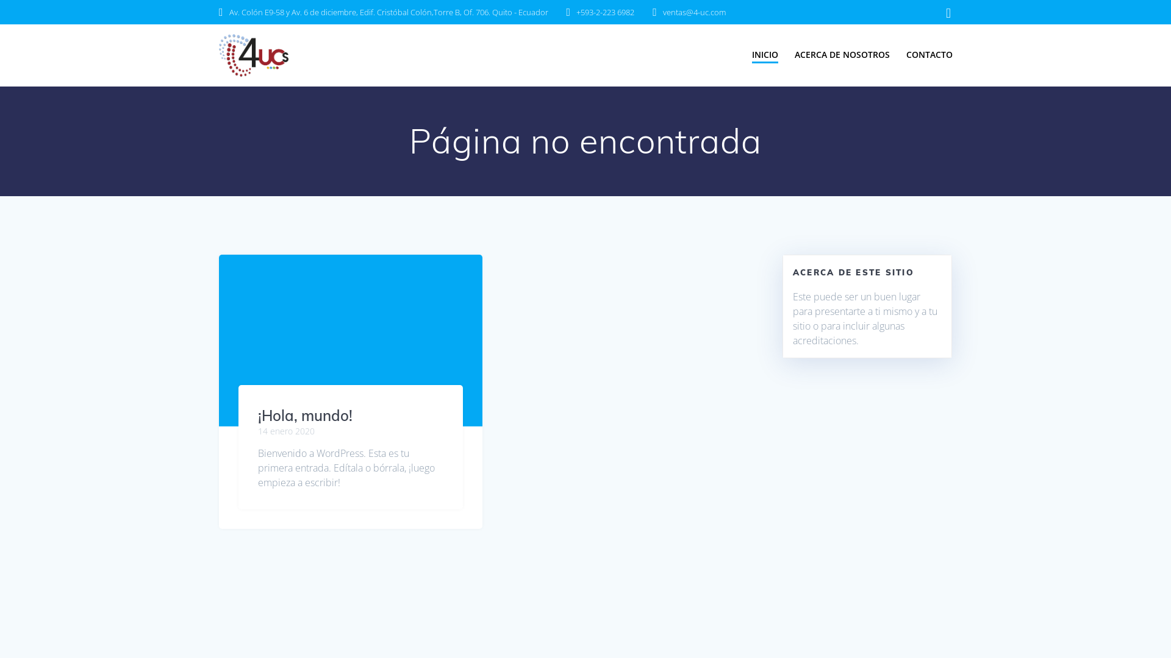  What do you see at coordinates (0, 0) in the screenshot?
I see `Saltar al contenido` at bounding box center [0, 0].